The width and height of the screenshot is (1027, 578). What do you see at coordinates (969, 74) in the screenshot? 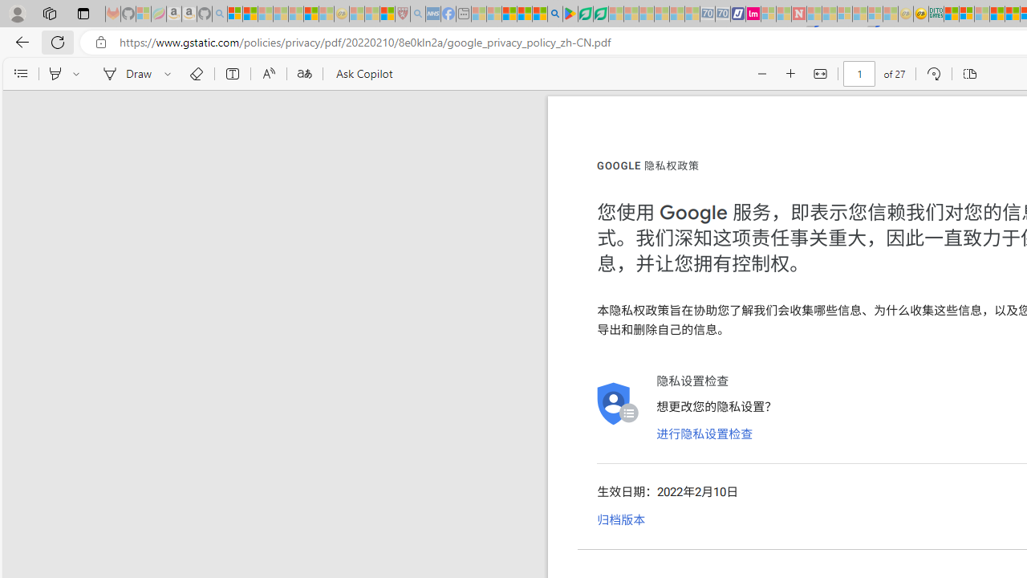
I see `Page view` at bounding box center [969, 74].